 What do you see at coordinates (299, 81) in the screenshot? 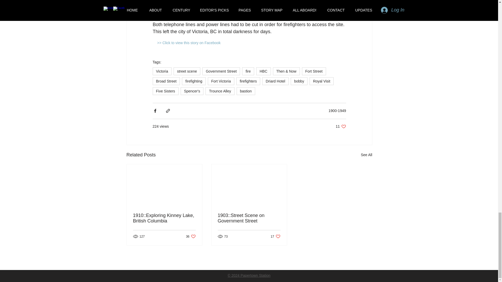
I see `bobby` at bounding box center [299, 81].